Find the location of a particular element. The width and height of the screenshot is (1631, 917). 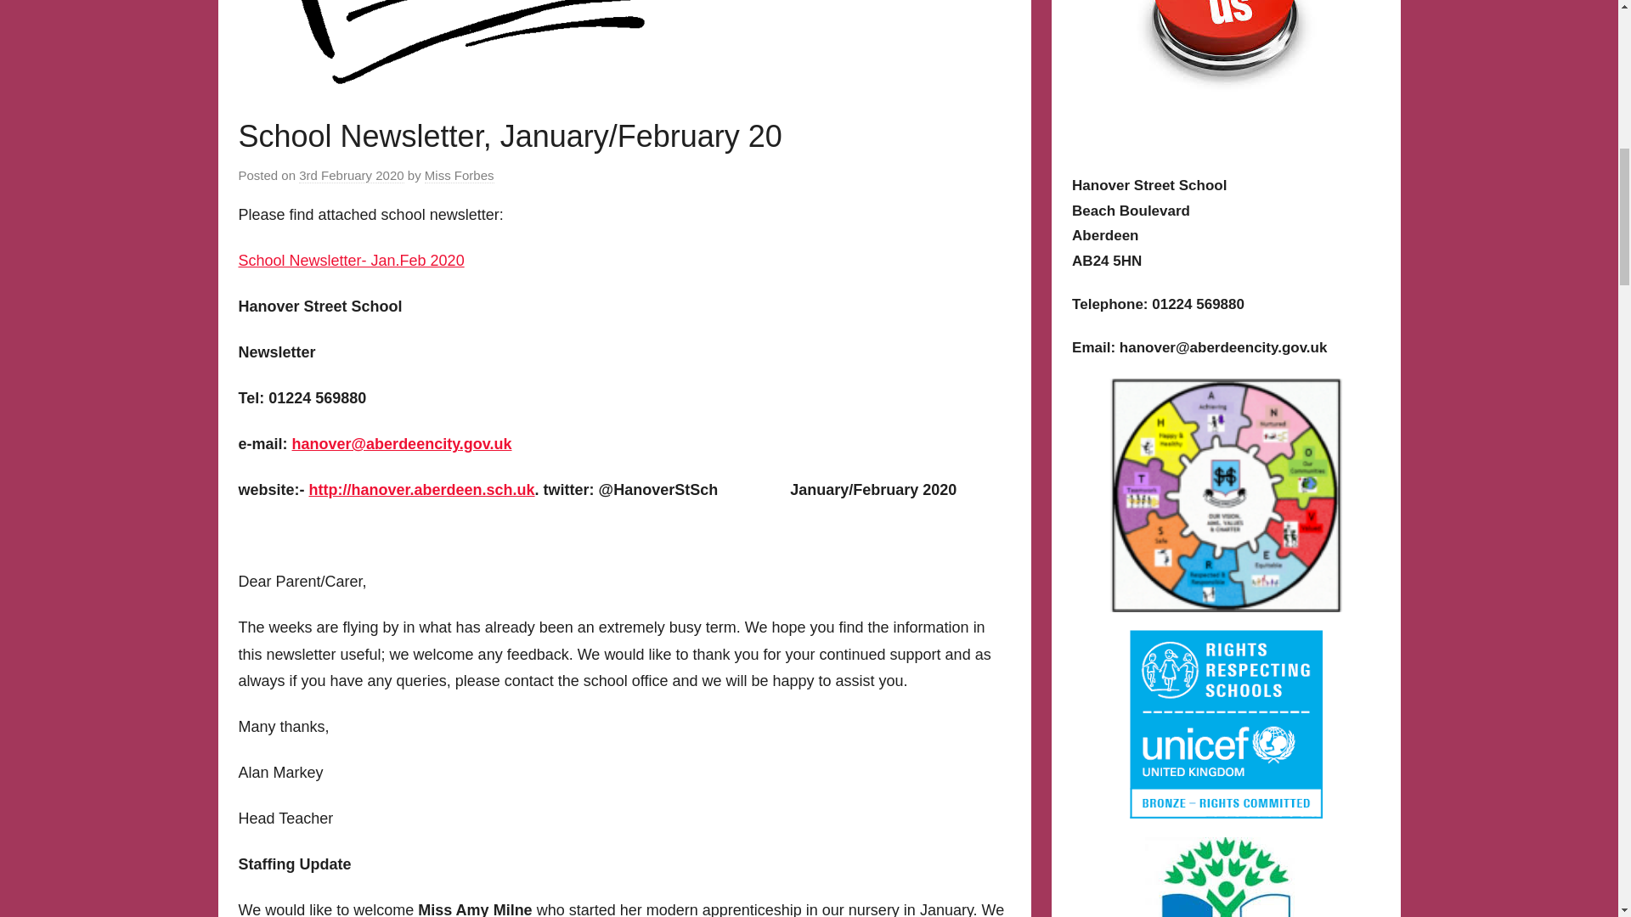

View all posts by Miss Forbes is located at coordinates (459, 175).